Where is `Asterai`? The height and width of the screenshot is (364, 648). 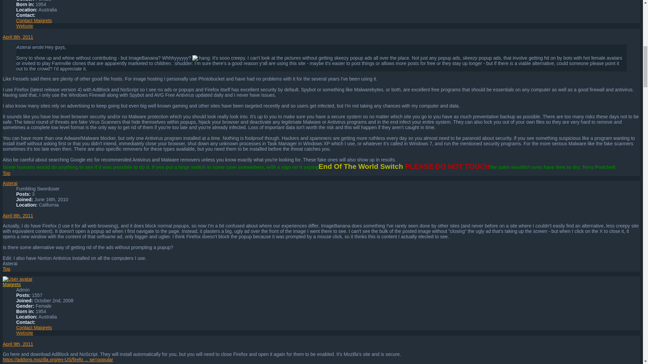 Asterai is located at coordinates (10, 183).